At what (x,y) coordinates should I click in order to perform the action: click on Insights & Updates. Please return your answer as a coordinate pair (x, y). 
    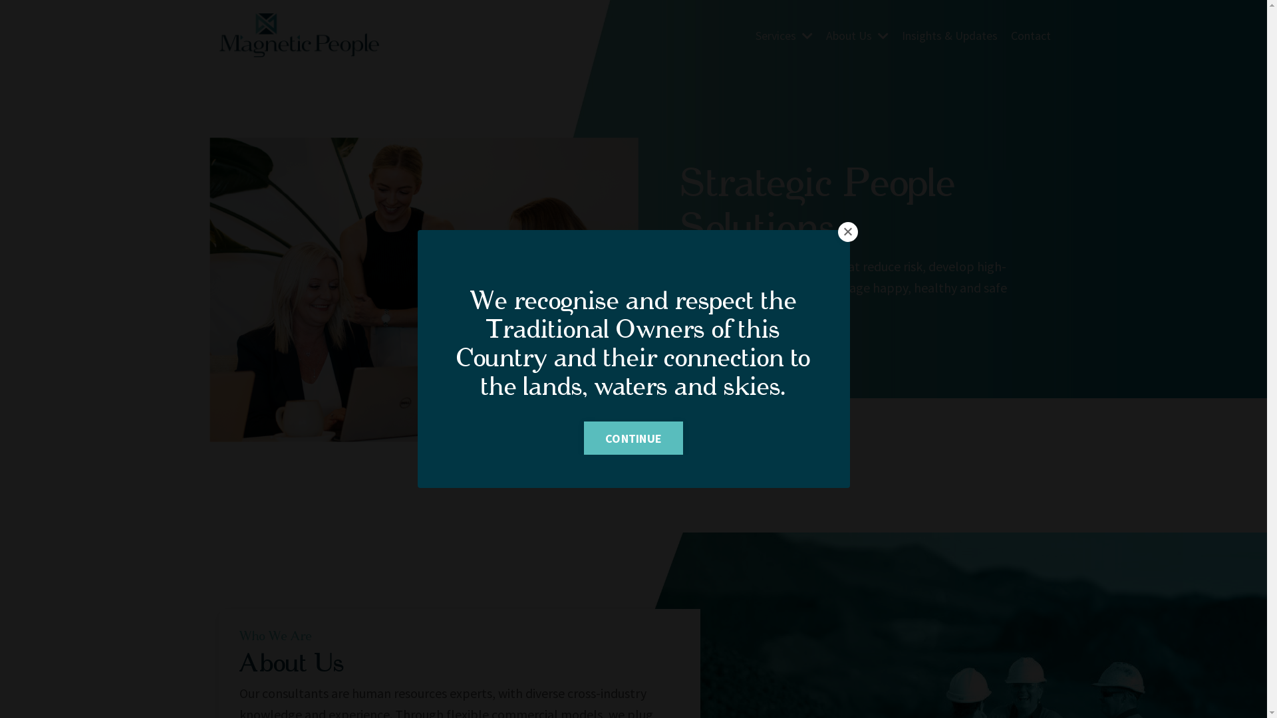
    Looking at the image, I should click on (950, 36).